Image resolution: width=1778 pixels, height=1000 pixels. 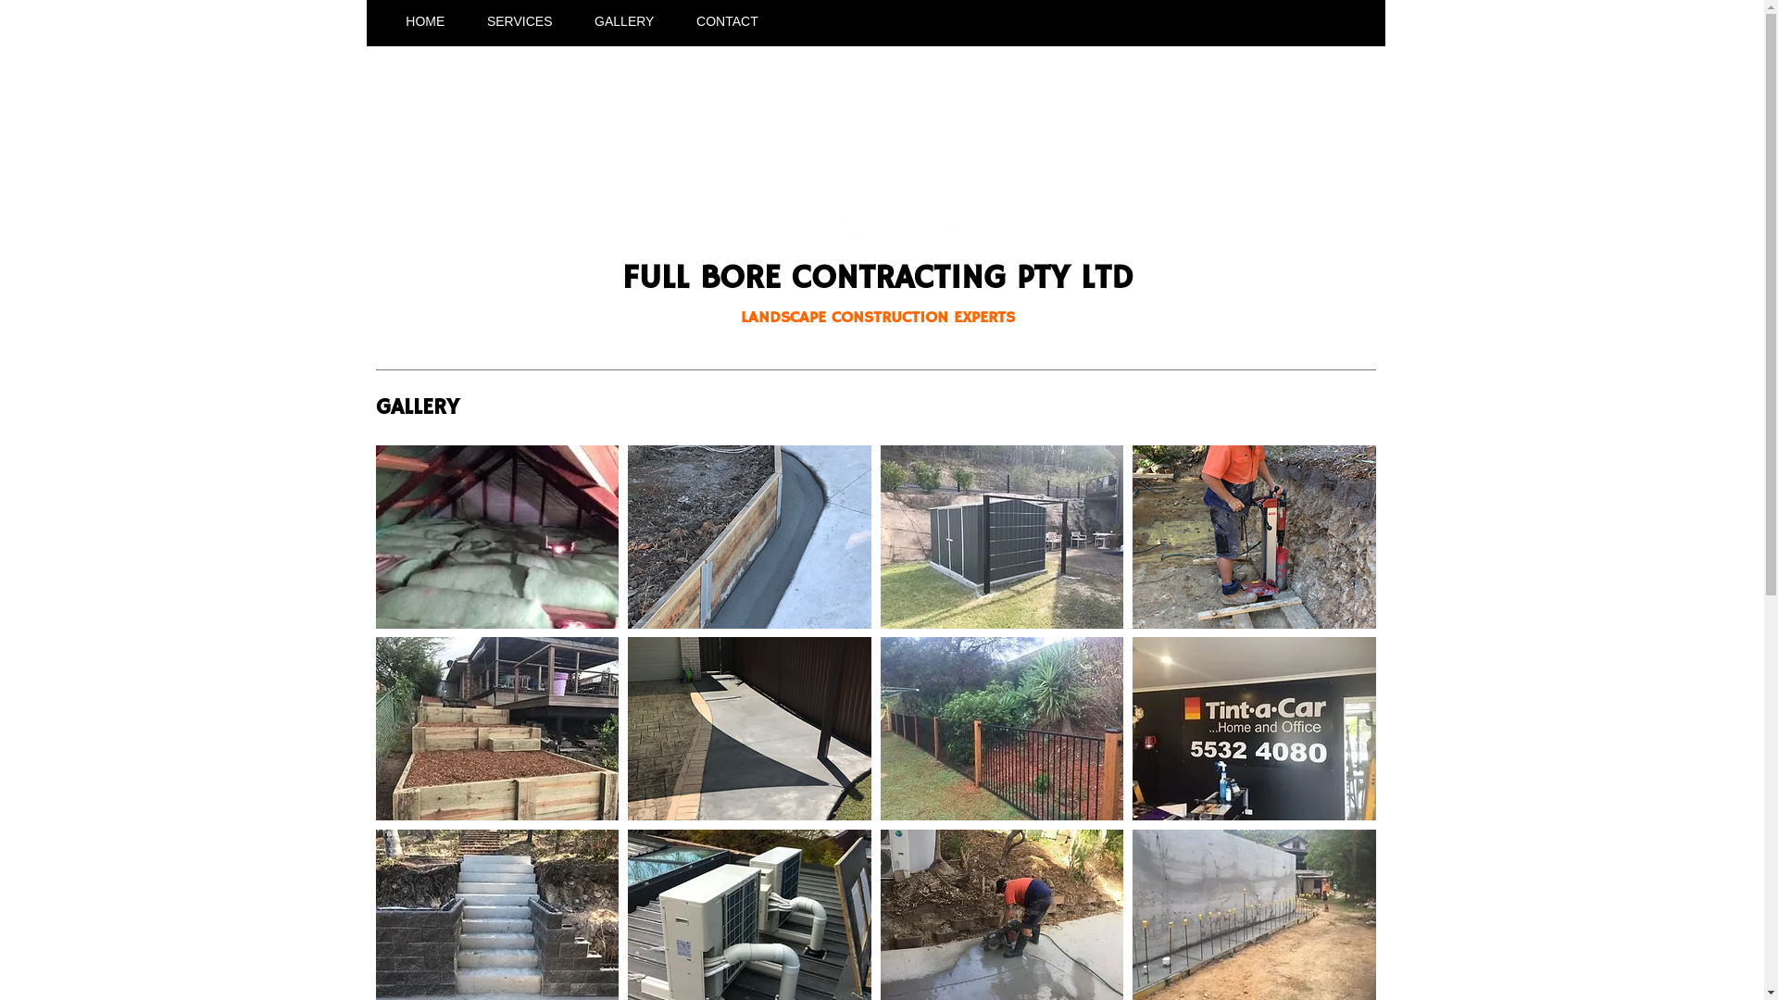 What do you see at coordinates (426, 21) in the screenshot?
I see `HOME` at bounding box center [426, 21].